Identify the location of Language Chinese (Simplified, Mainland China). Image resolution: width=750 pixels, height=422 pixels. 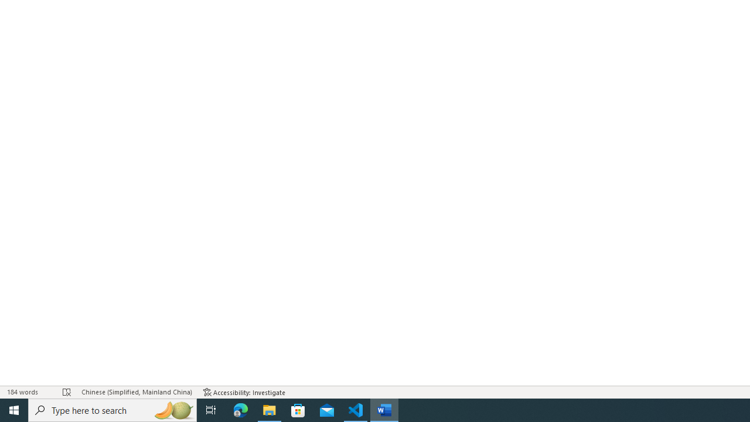
(136, 392).